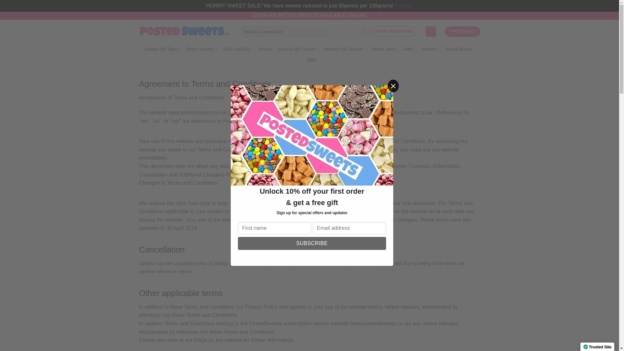 The height and width of the screenshot is (351, 624). I want to click on Basket, so click(431, 32).